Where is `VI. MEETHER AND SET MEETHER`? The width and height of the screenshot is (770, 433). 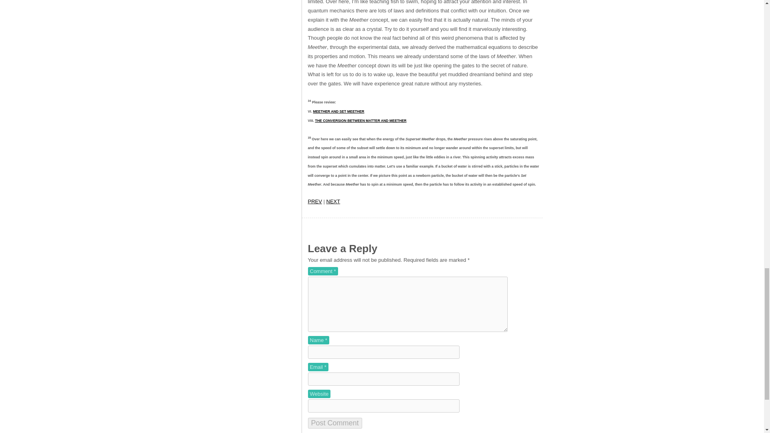 VI. MEETHER AND SET MEETHER is located at coordinates (338, 111).